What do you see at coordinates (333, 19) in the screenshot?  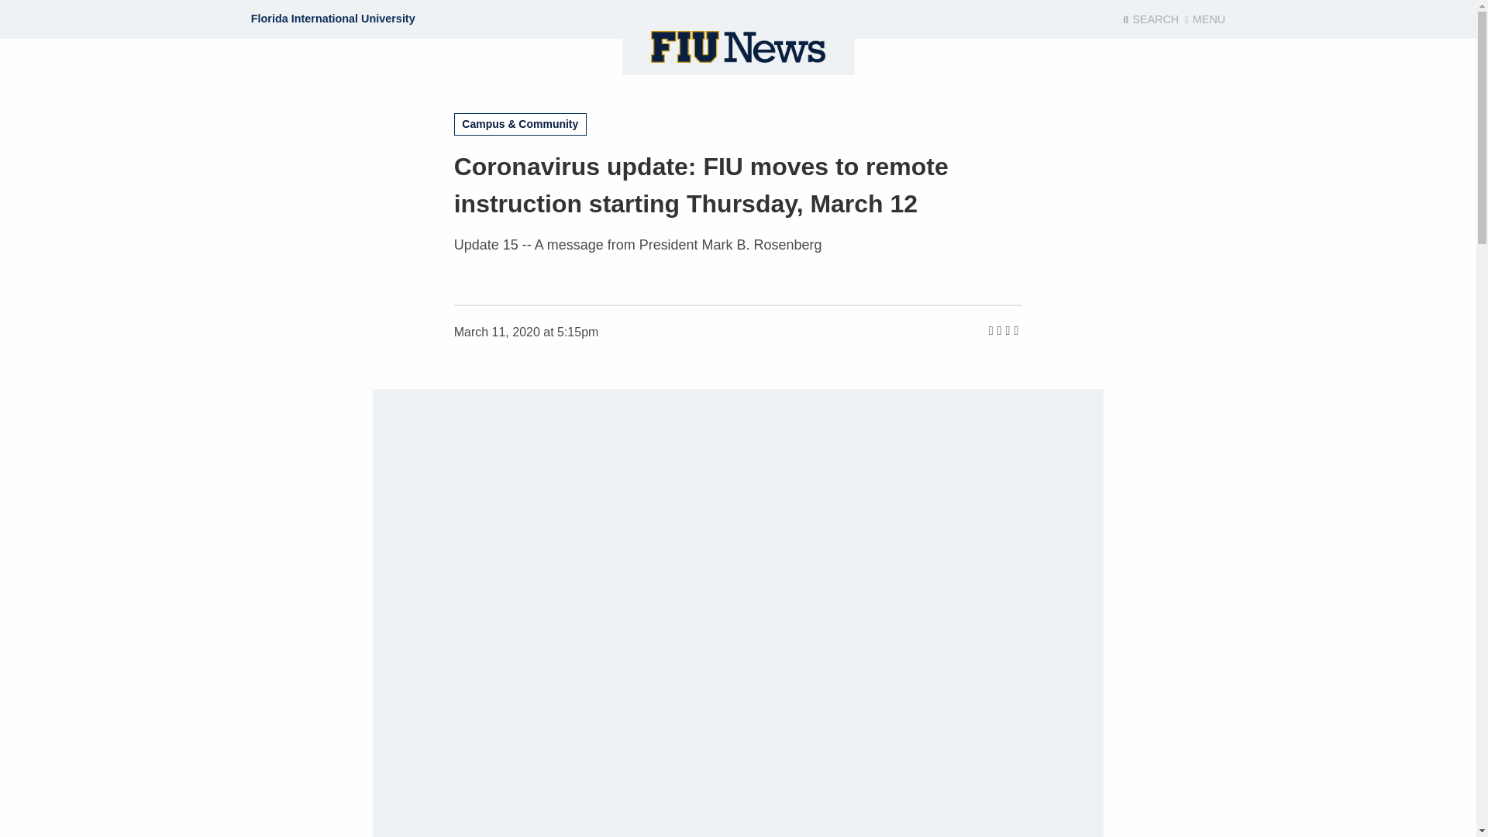 I see `Florida International University` at bounding box center [333, 19].